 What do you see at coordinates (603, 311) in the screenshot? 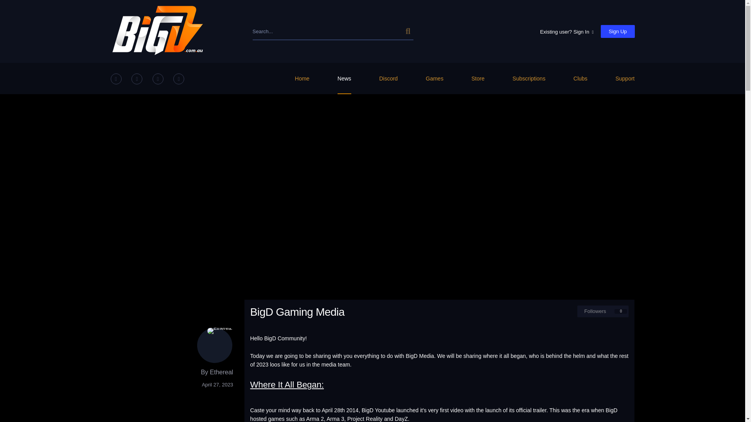
I see `Sign in to follow this` at bounding box center [603, 311].